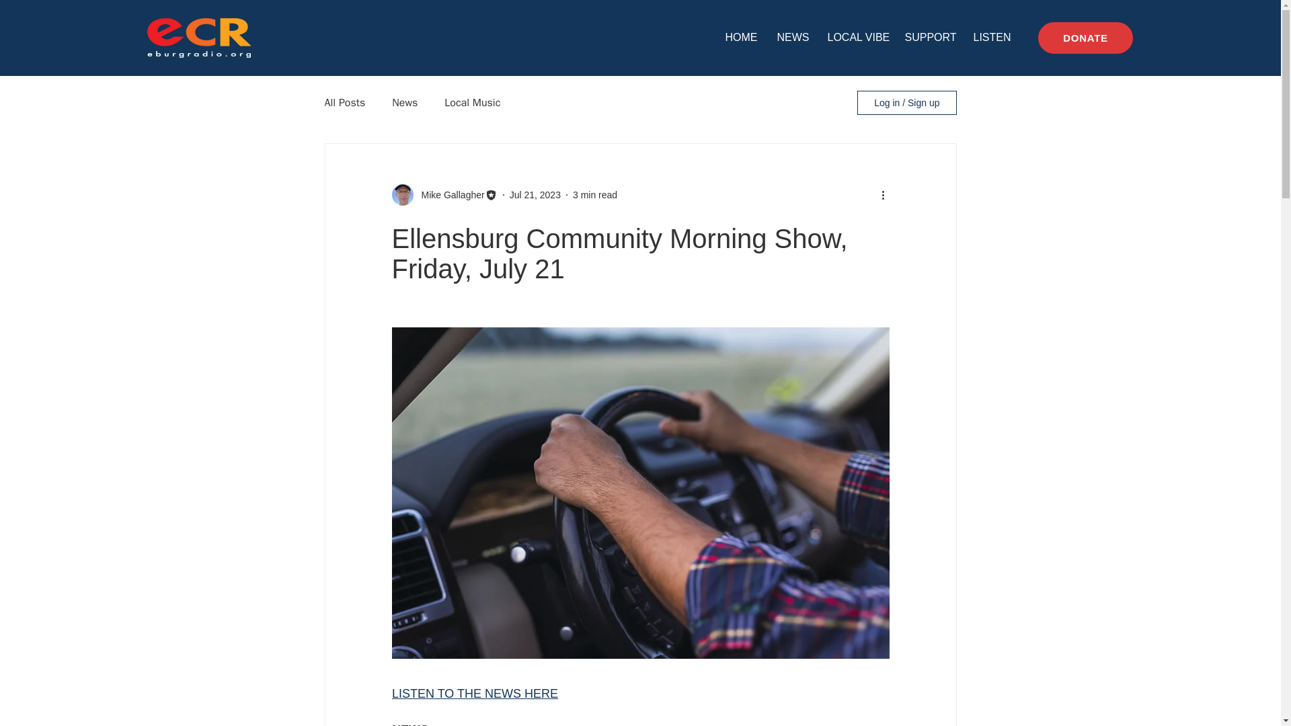 The height and width of the screenshot is (726, 1291). Describe the element at coordinates (741, 38) in the screenshot. I see `HOME` at that location.